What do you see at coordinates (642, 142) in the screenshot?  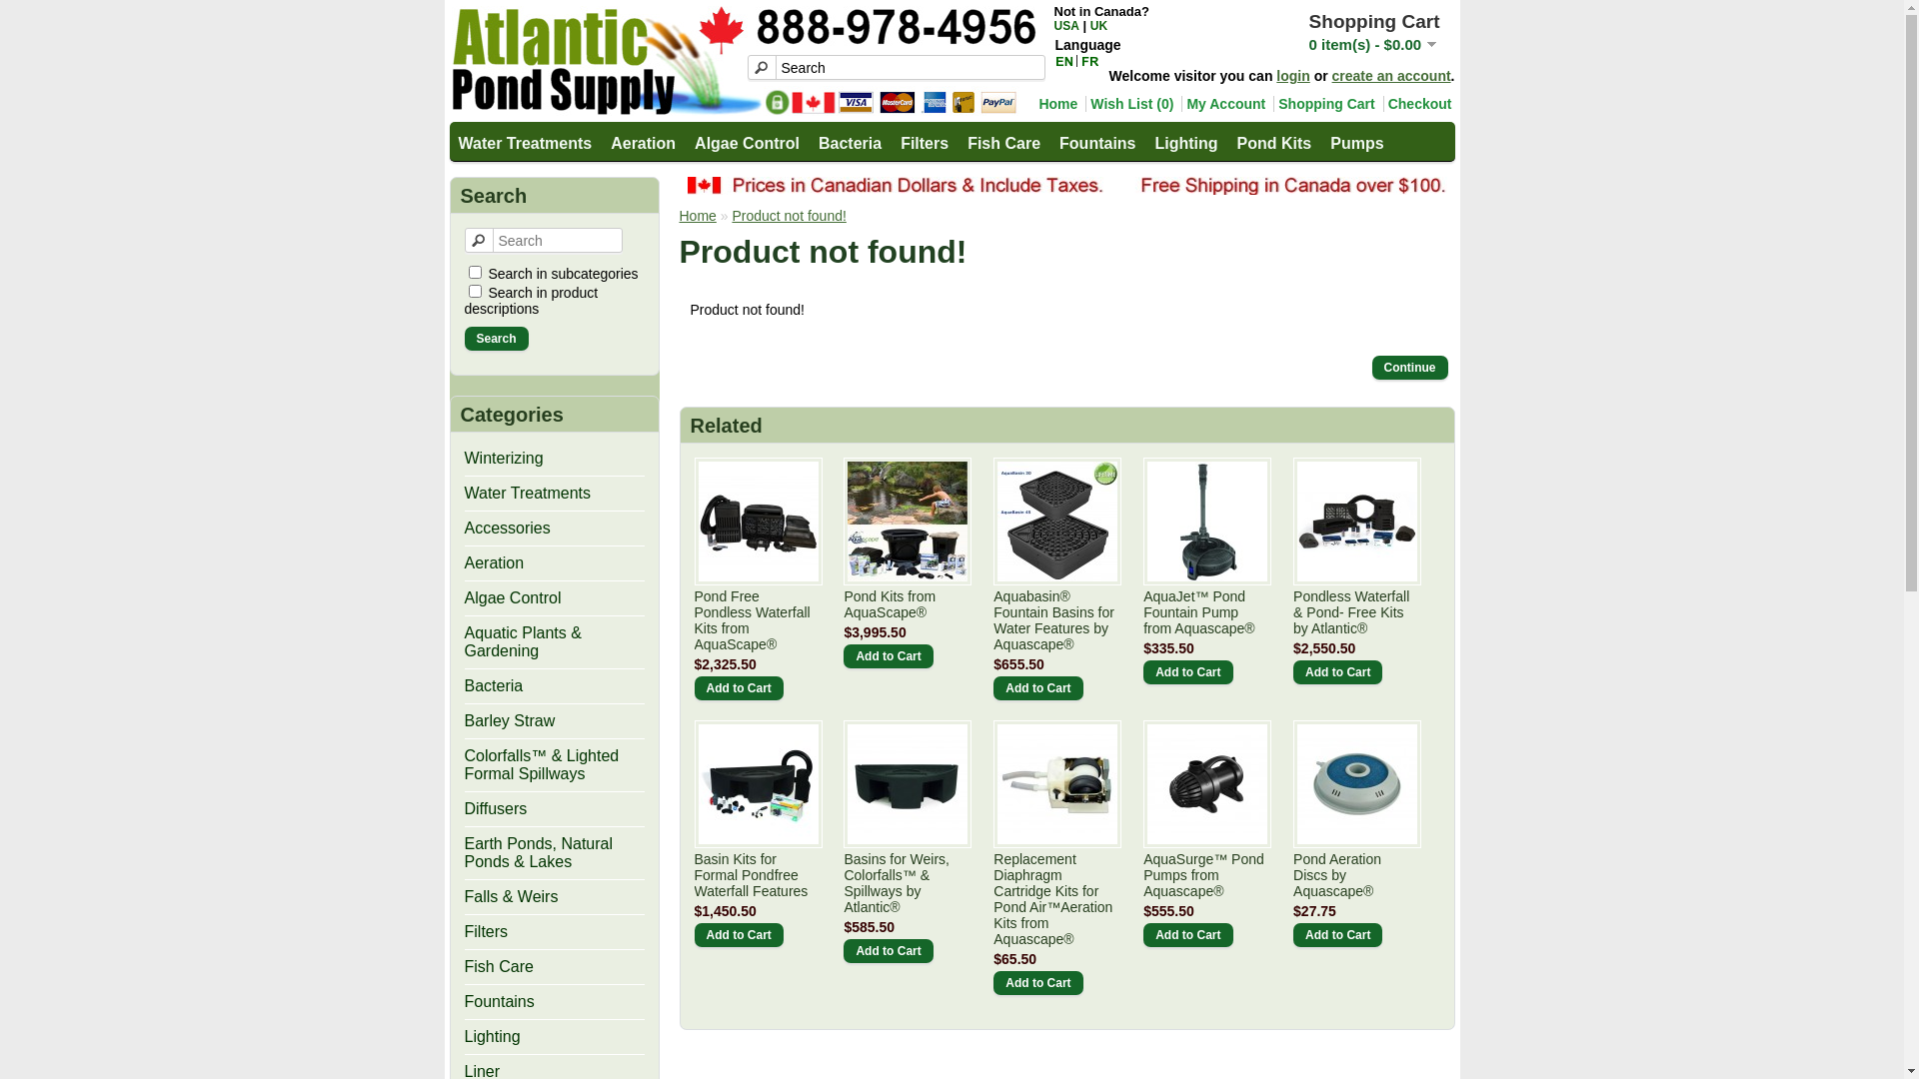 I see `Aeration` at bounding box center [642, 142].